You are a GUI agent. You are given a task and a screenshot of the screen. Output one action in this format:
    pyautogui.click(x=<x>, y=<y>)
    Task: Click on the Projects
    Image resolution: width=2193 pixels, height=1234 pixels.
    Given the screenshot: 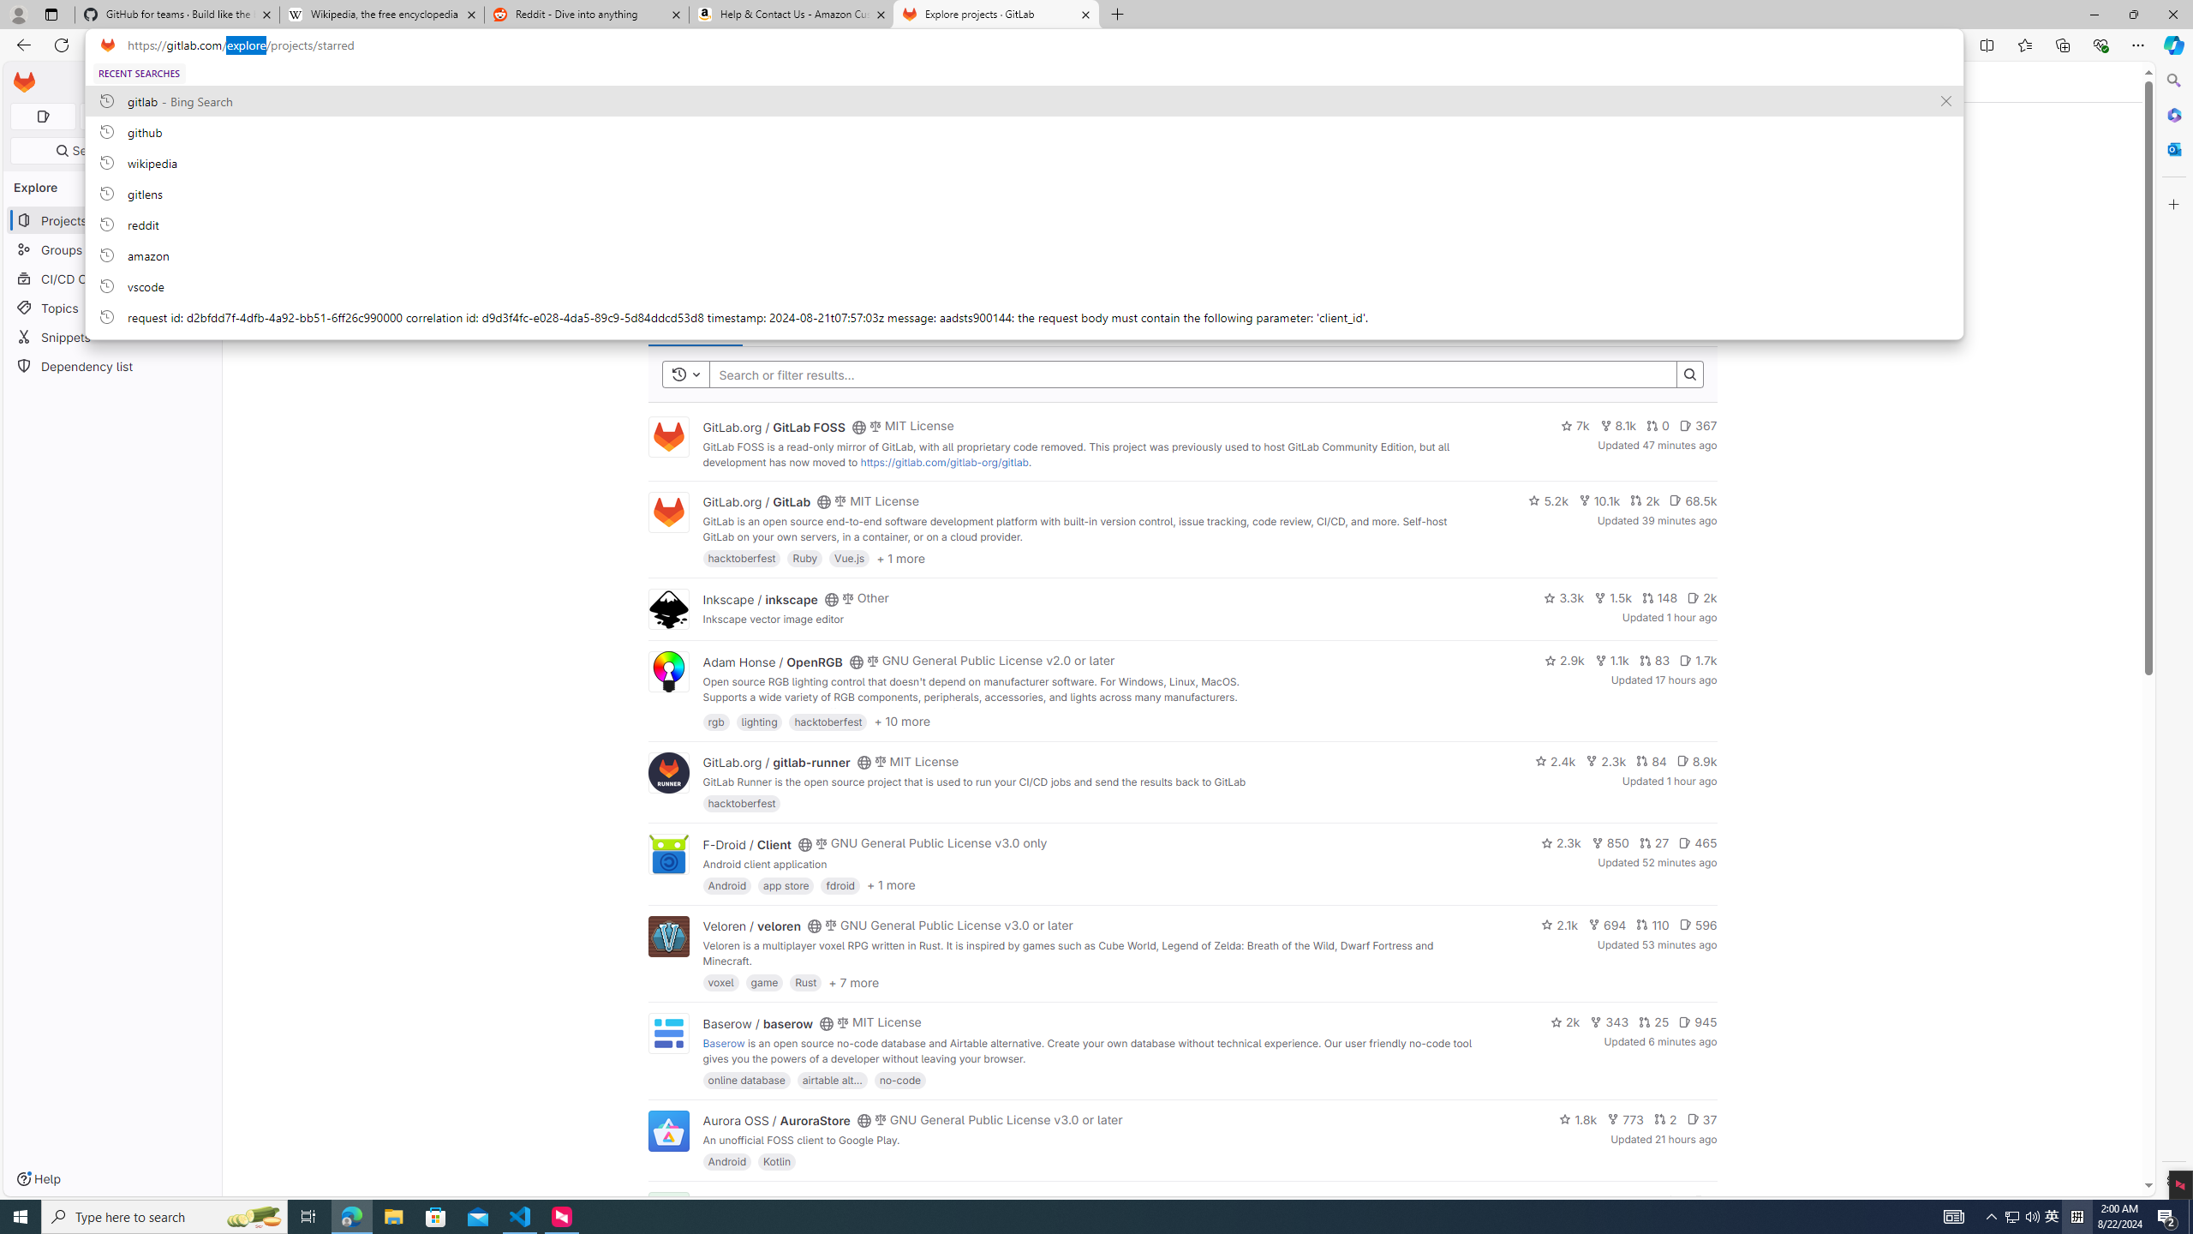 What is the action you would take?
    pyautogui.click(x=318, y=81)
    